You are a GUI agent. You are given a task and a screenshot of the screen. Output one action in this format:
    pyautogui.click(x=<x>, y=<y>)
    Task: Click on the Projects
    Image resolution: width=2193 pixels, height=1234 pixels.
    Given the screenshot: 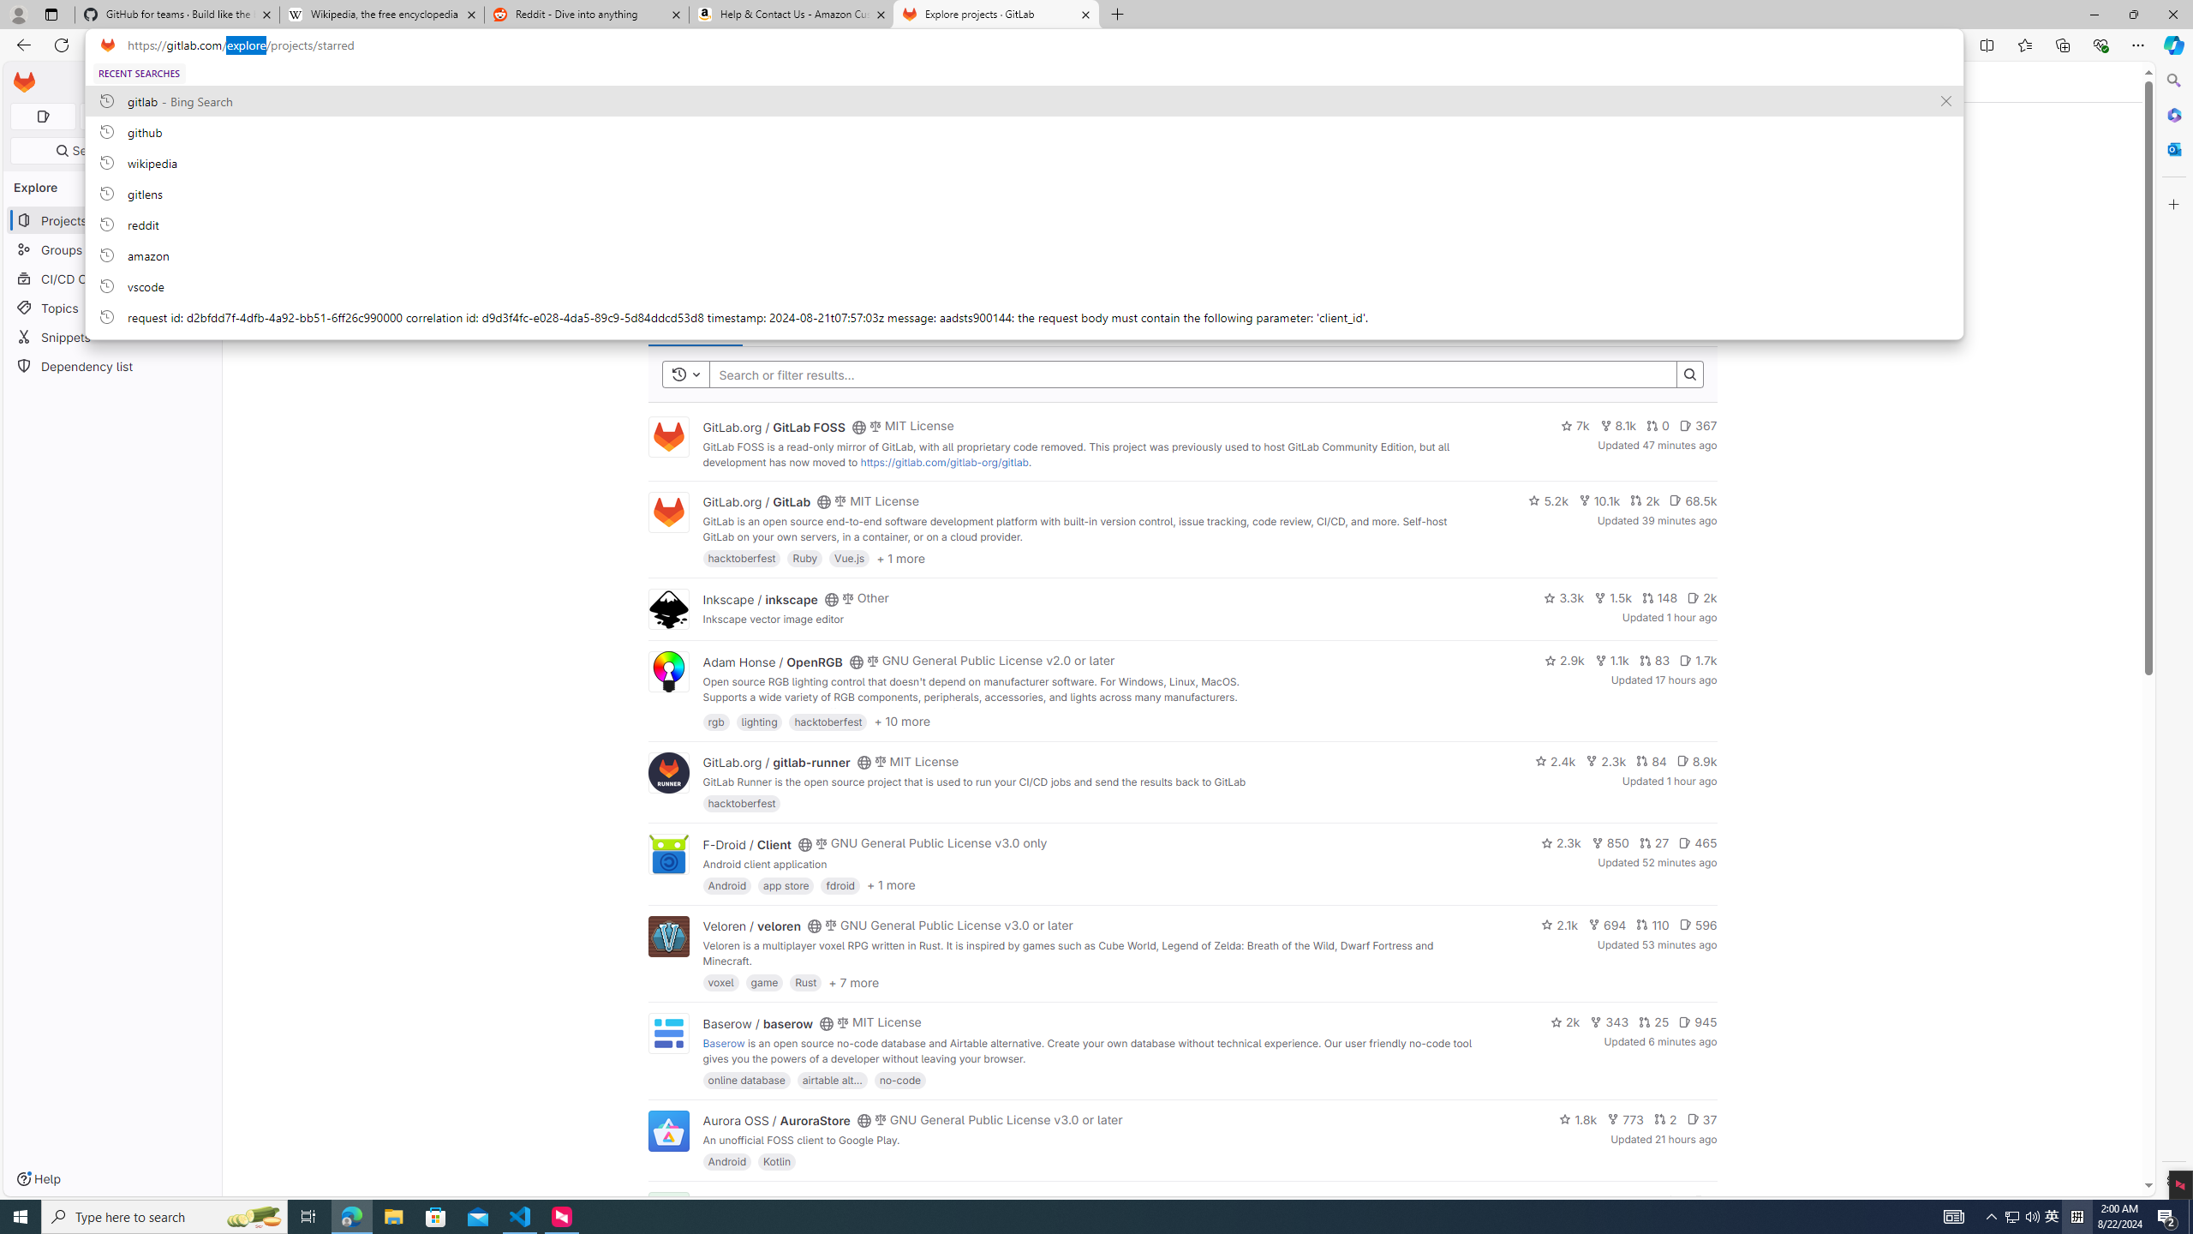 What is the action you would take?
    pyautogui.click(x=318, y=81)
    